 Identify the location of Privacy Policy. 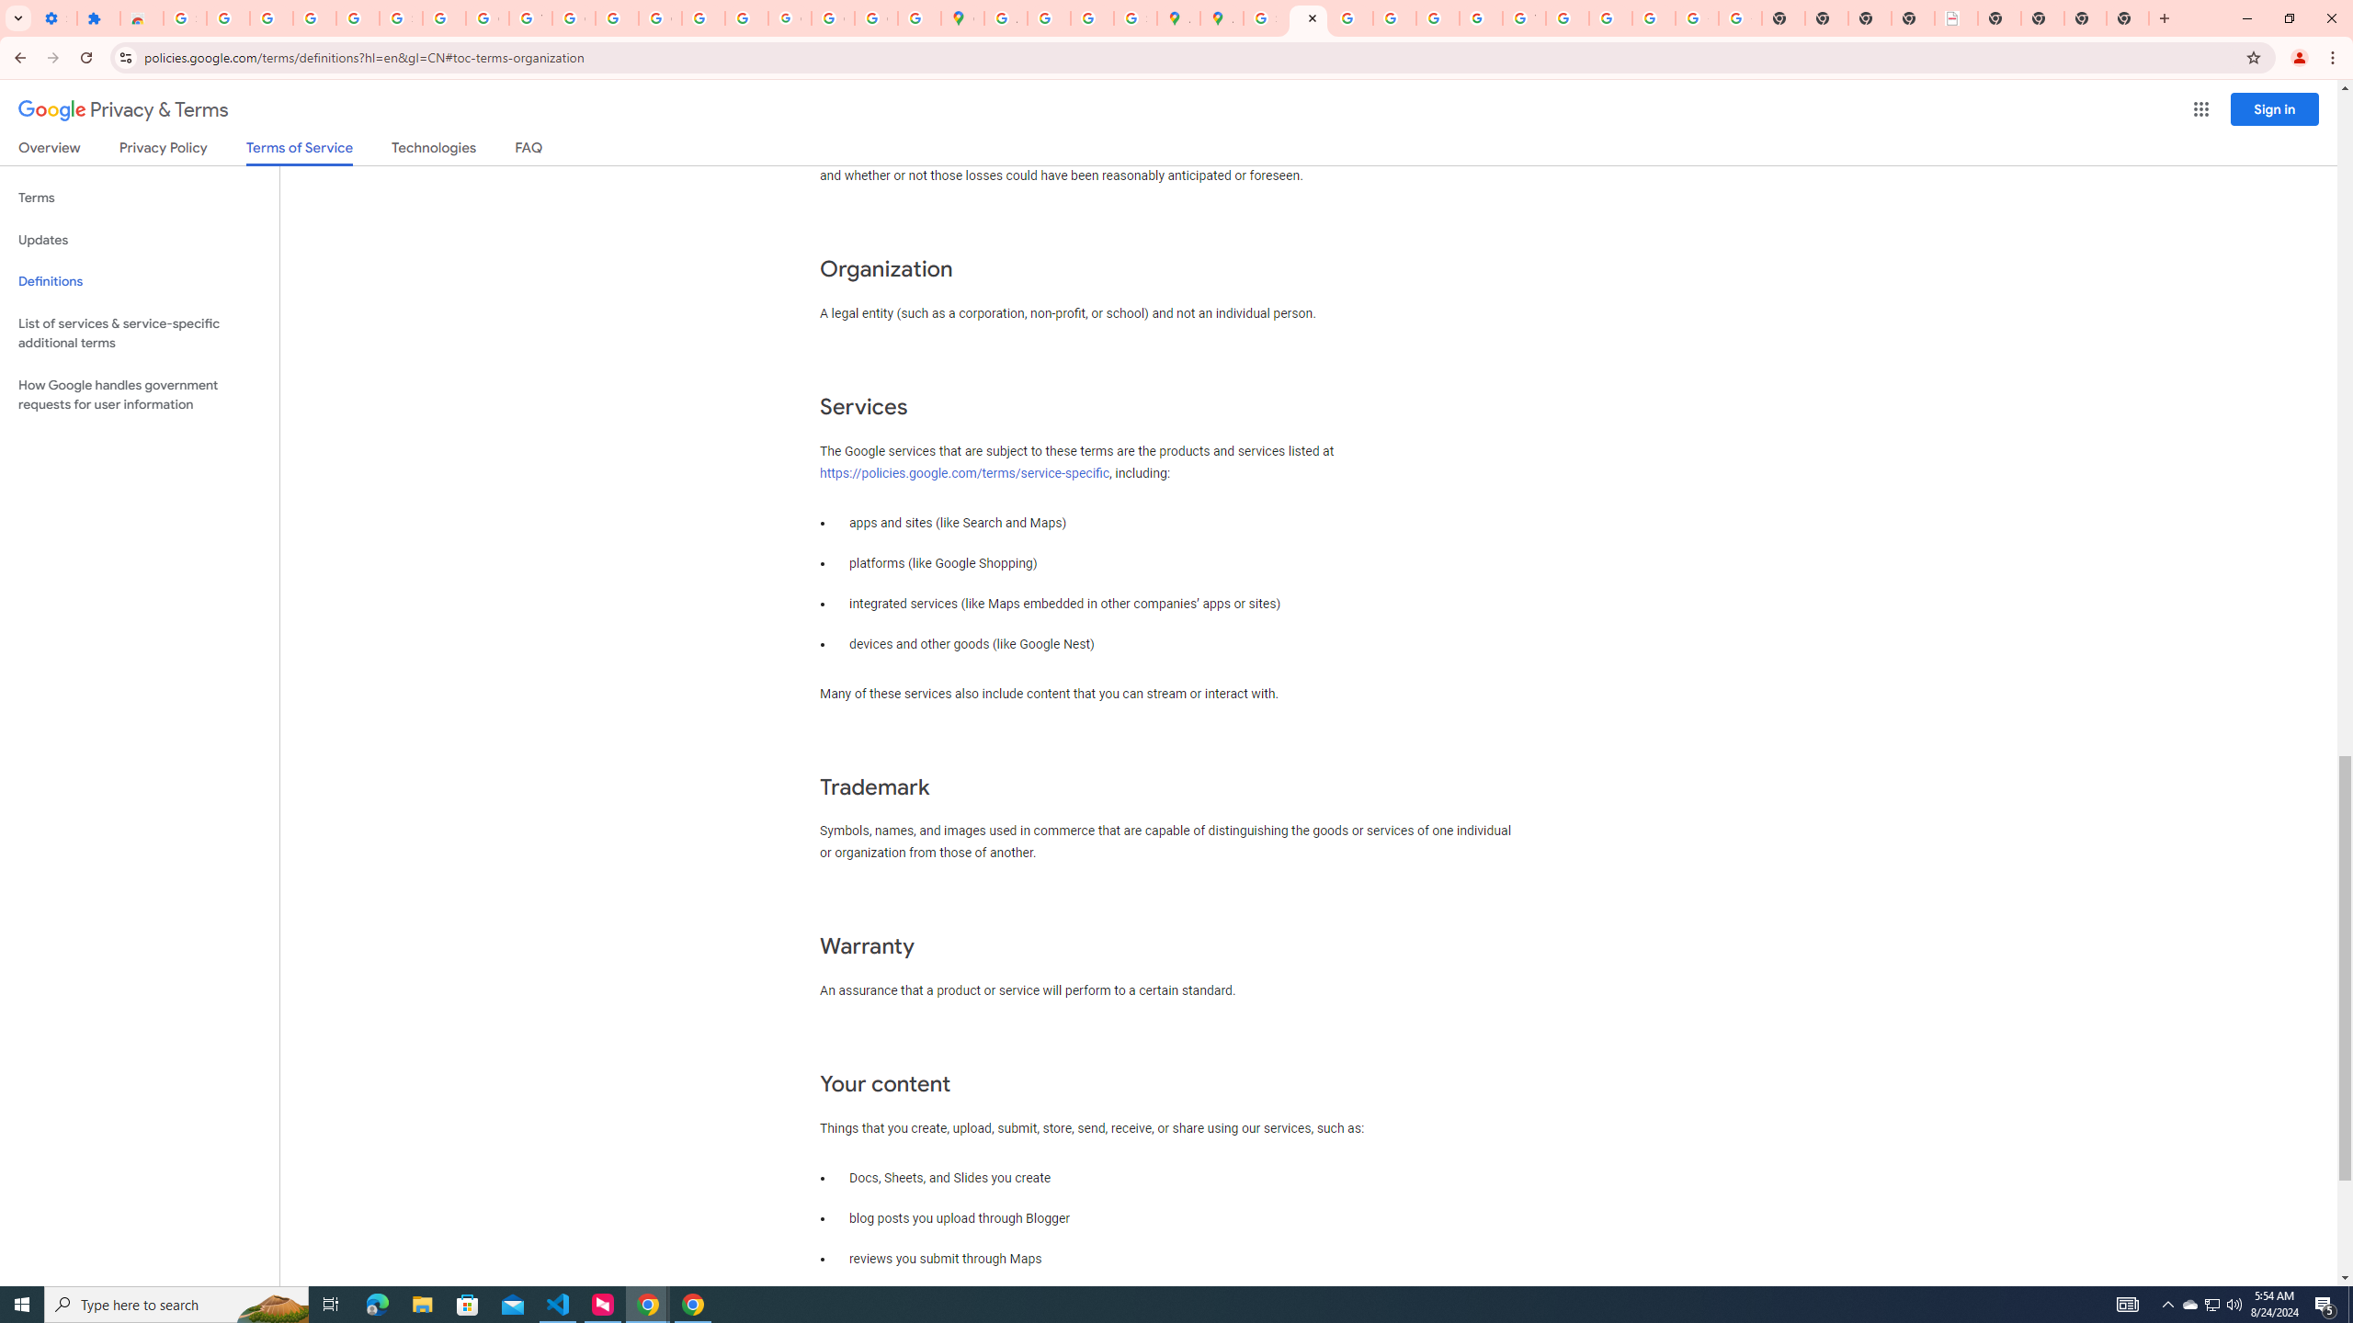
(162, 151).